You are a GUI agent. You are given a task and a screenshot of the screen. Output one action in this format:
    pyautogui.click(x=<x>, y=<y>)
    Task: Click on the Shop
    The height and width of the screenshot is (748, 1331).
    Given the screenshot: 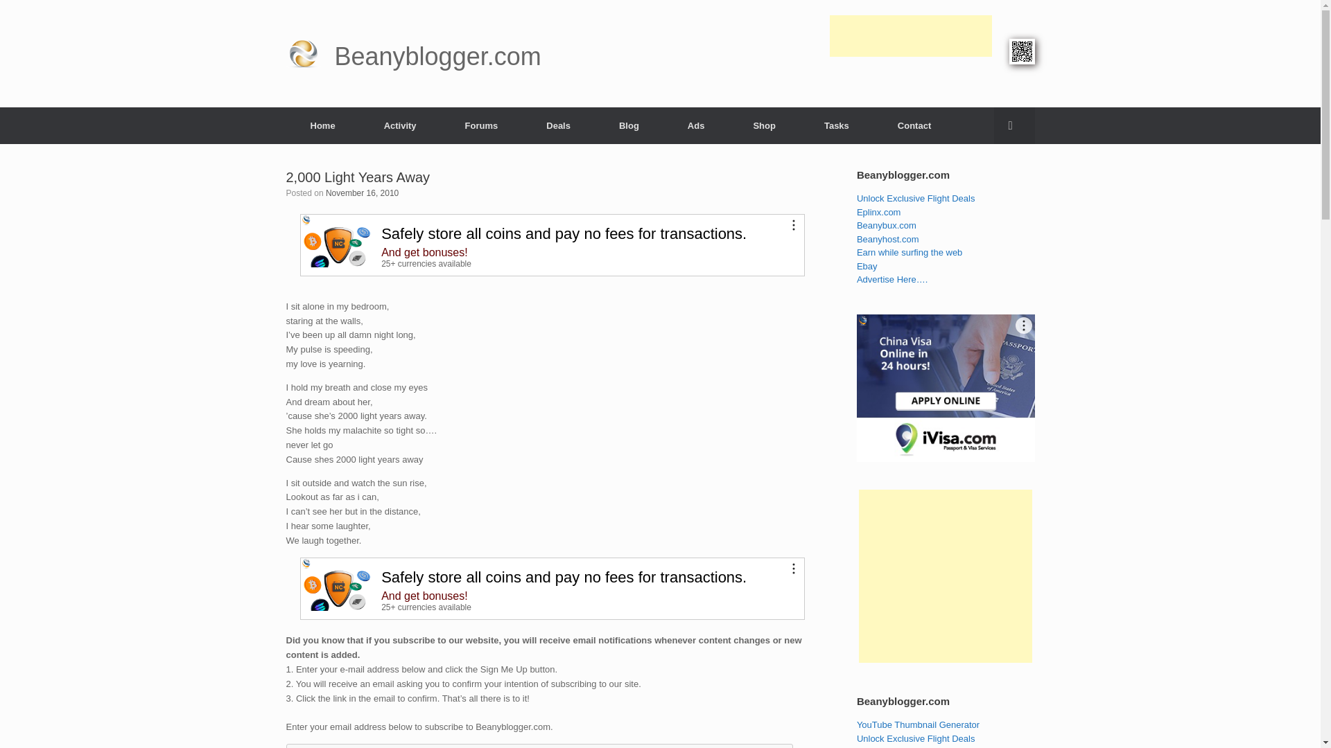 What is the action you would take?
    pyautogui.click(x=764, y=125)
    